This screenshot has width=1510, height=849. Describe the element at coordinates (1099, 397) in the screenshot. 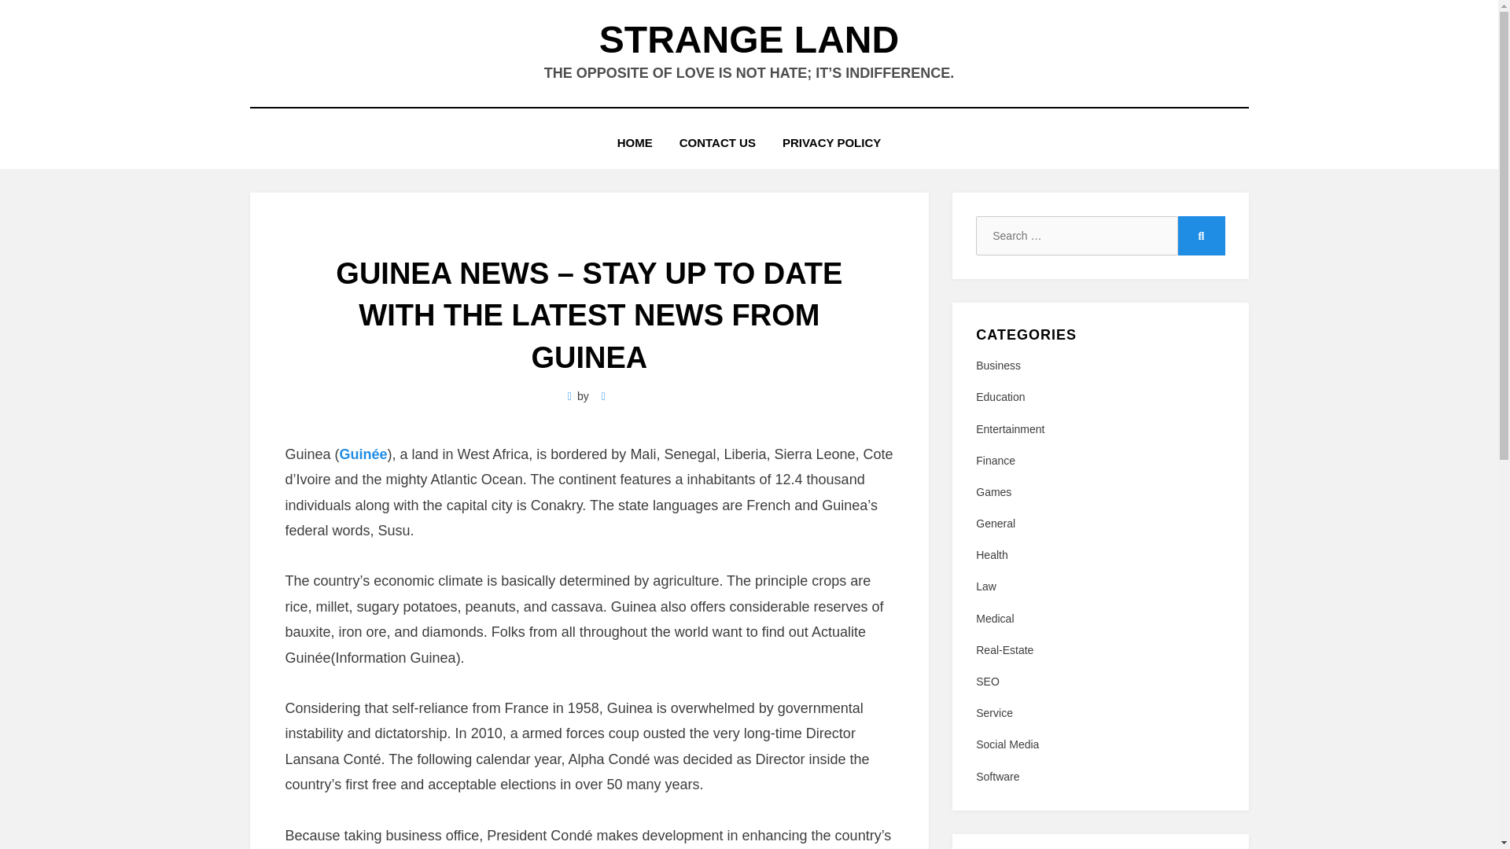

I see `Education` at that location.